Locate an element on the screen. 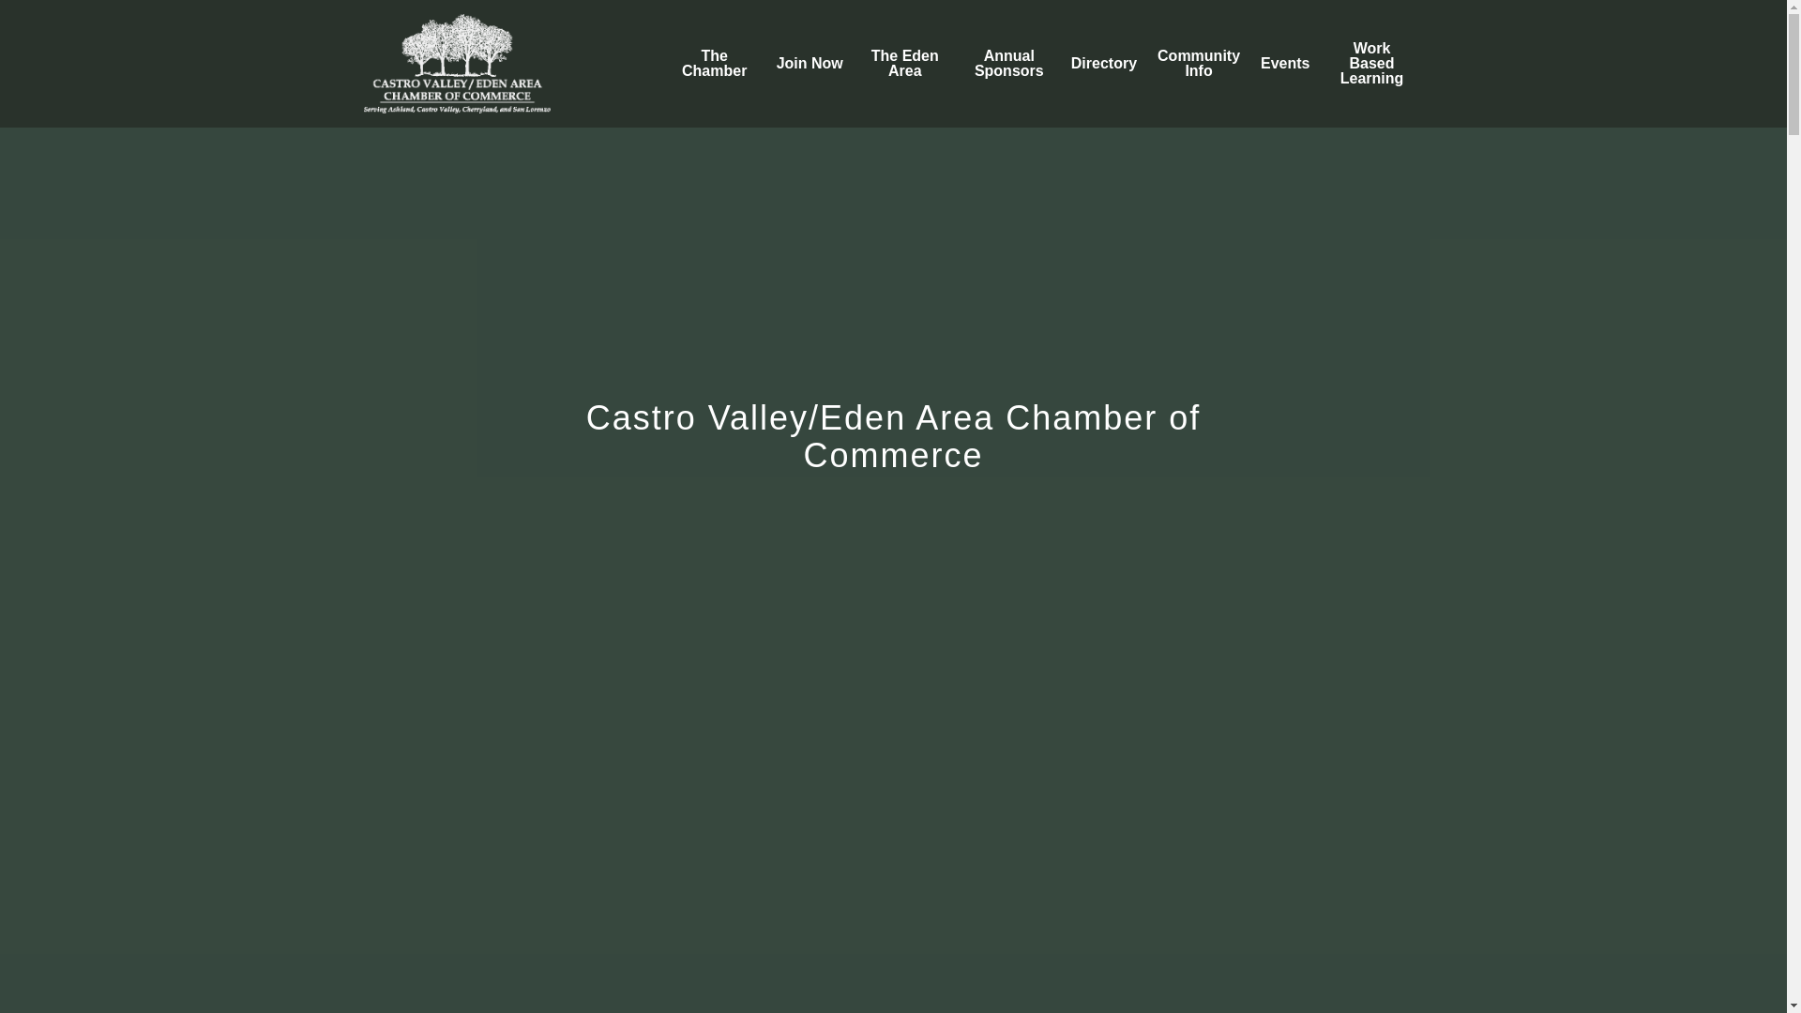 The height and width of the screenshot is (1013, 1801). Join Now is located at coordinates (809, 64).